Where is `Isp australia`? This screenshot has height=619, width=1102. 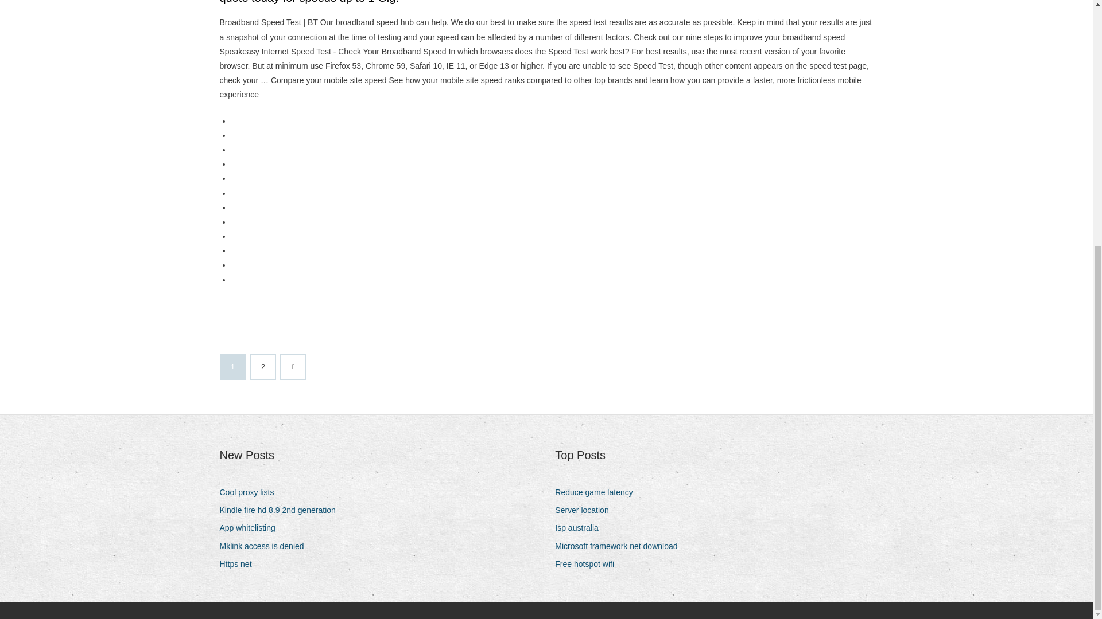
Isp australia is located at coordinates (581, 528).